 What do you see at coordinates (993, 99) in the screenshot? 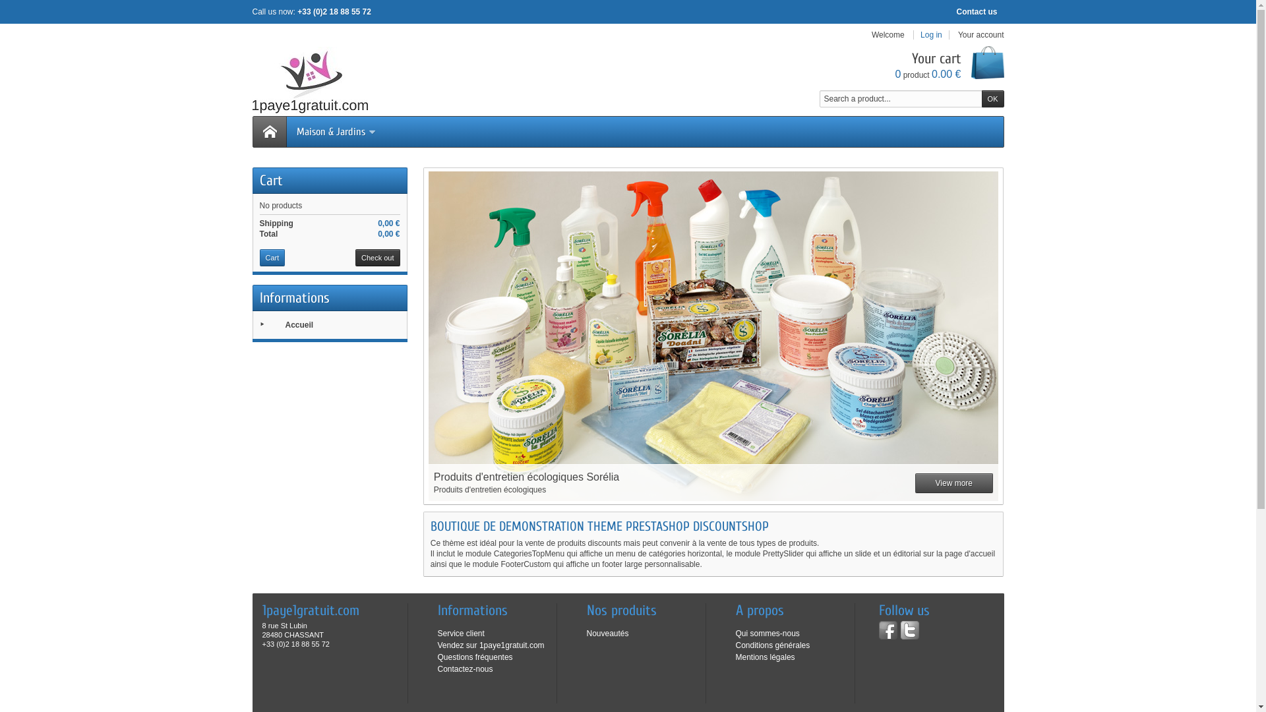
I see `OK` at bounding box center [993, 99].